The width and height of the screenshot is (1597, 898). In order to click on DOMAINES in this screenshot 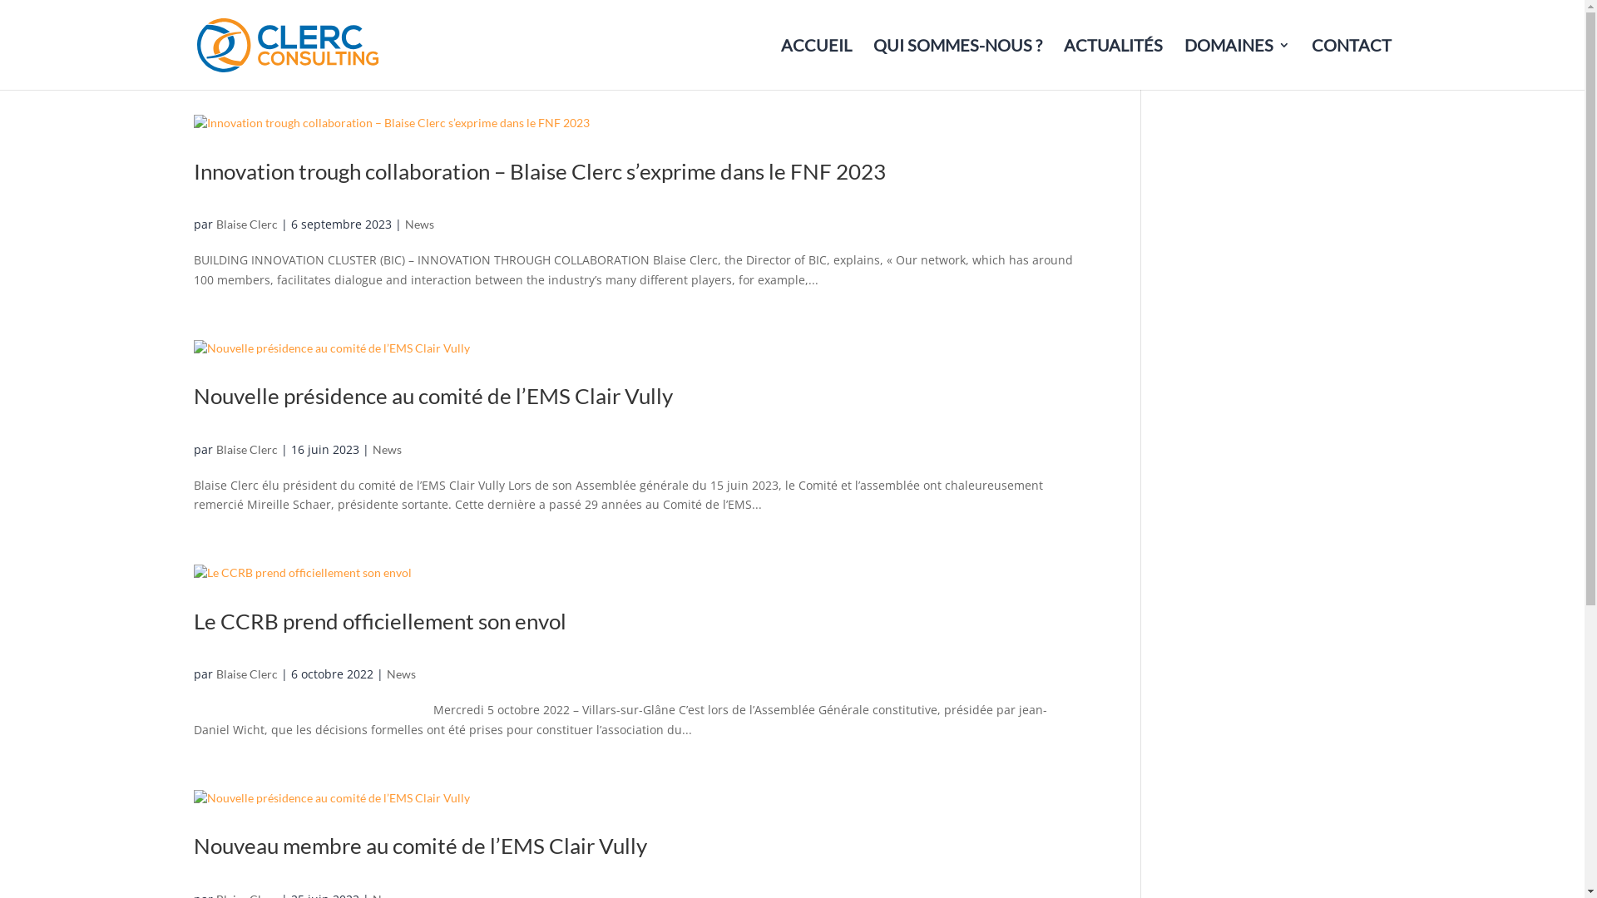, I will do `click(1238, 62)`.